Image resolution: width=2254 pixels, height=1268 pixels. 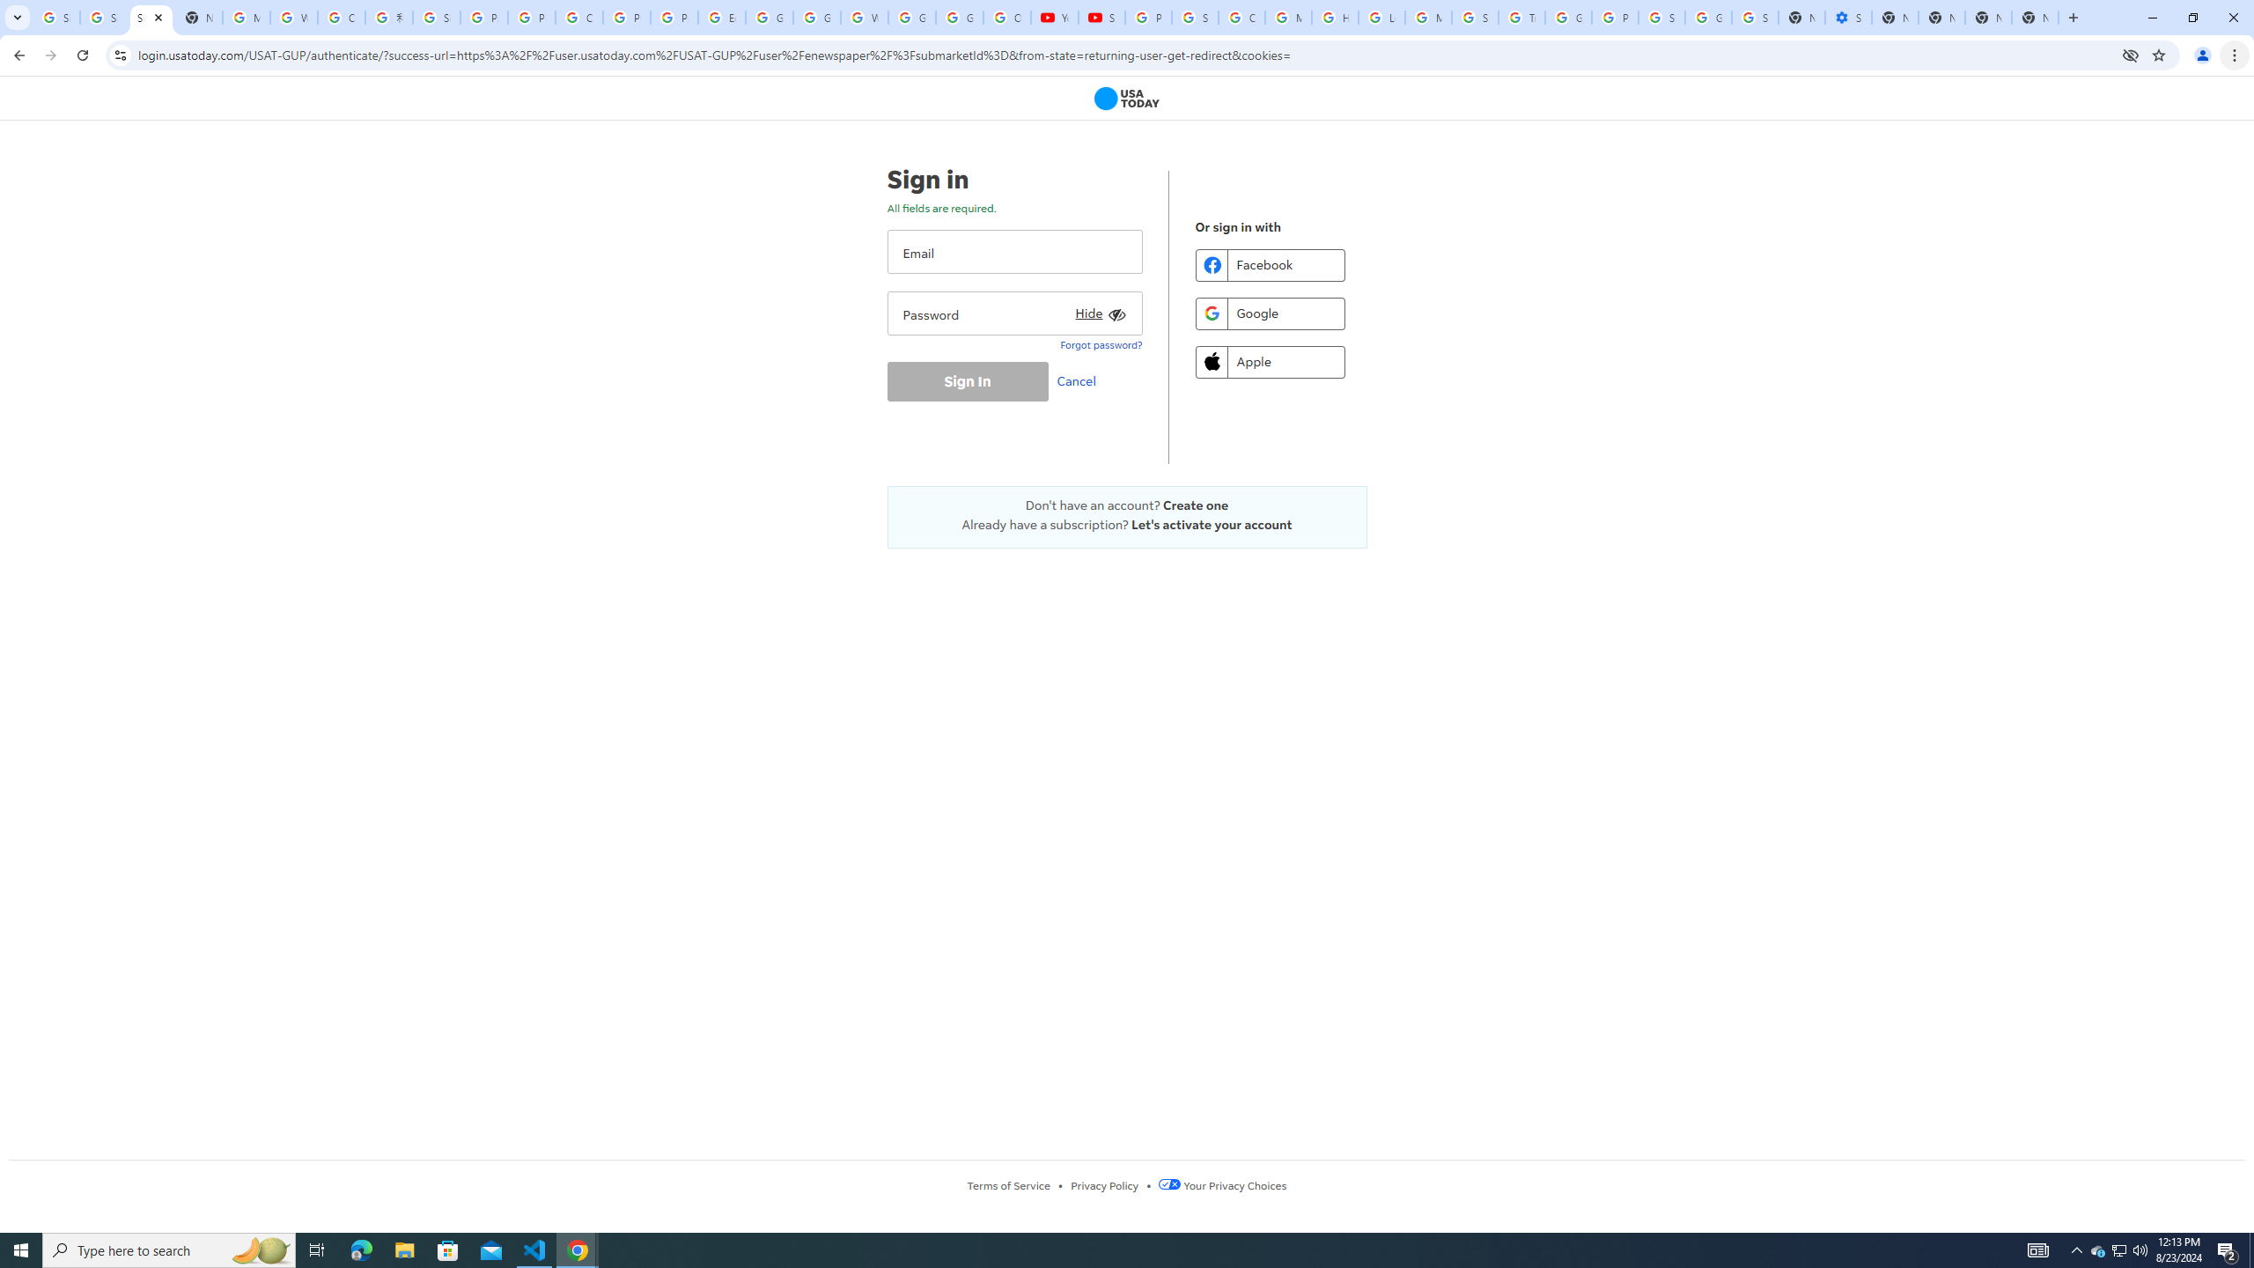 I want to click on Sign In - USA TODAY, so click(x=151, y=18).